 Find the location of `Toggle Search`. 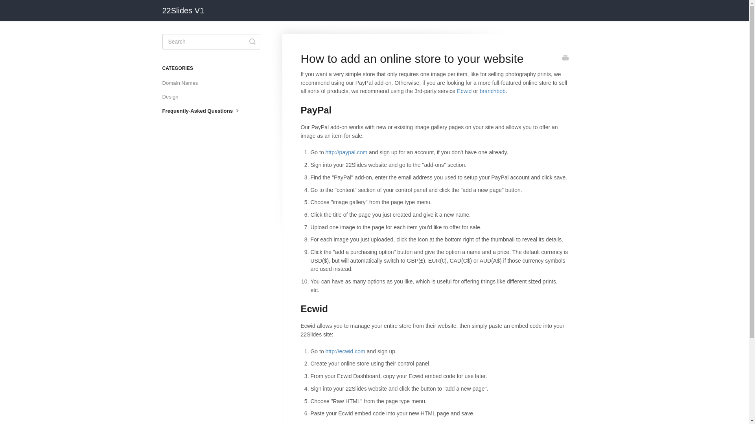

Toggle Search is located at coordinates (252, 42).